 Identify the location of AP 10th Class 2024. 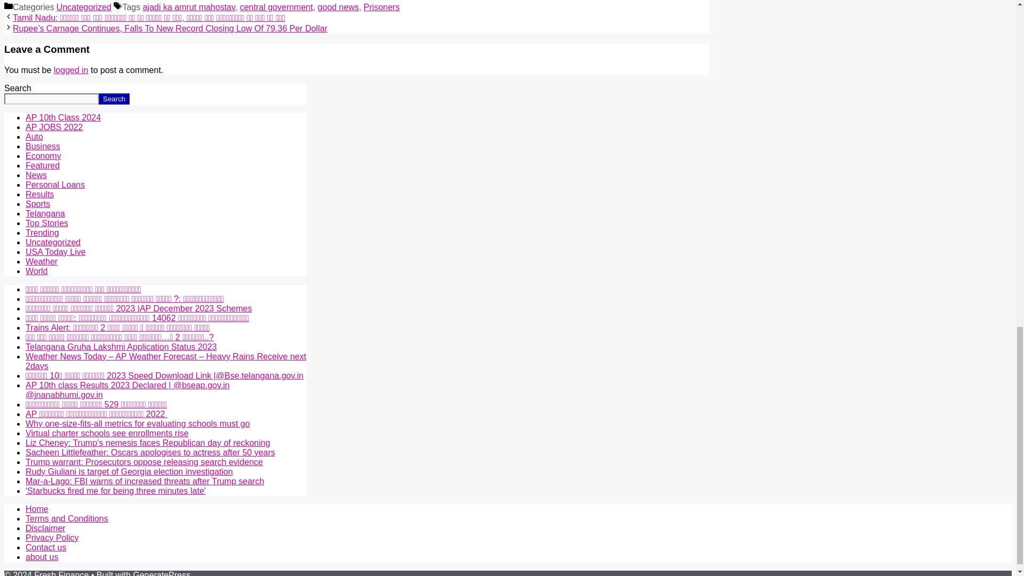
(63, 117).